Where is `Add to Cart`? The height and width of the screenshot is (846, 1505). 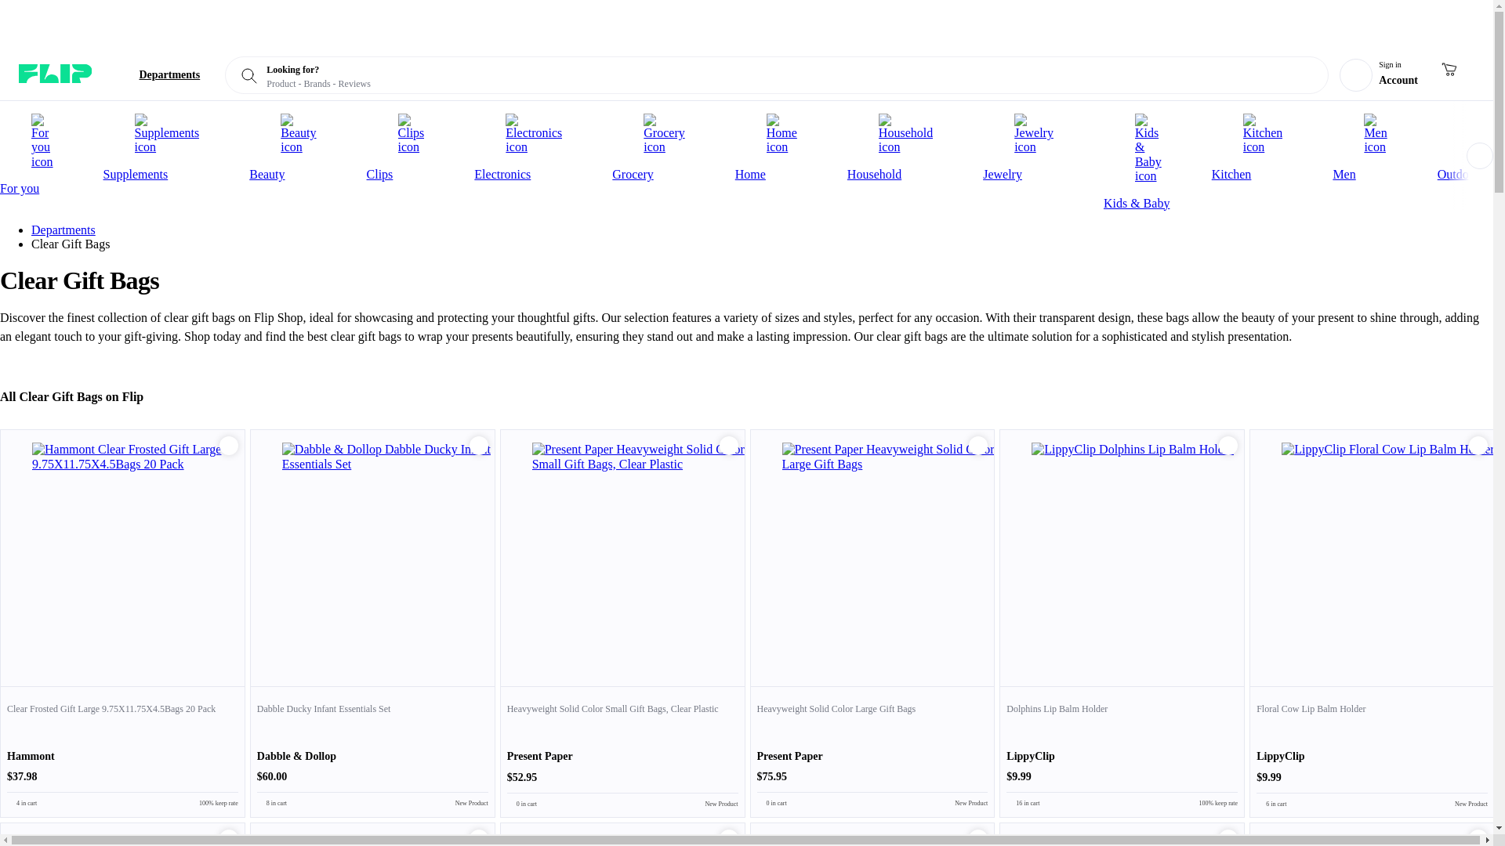
Add to Cart is located at coordinates (229, 446).